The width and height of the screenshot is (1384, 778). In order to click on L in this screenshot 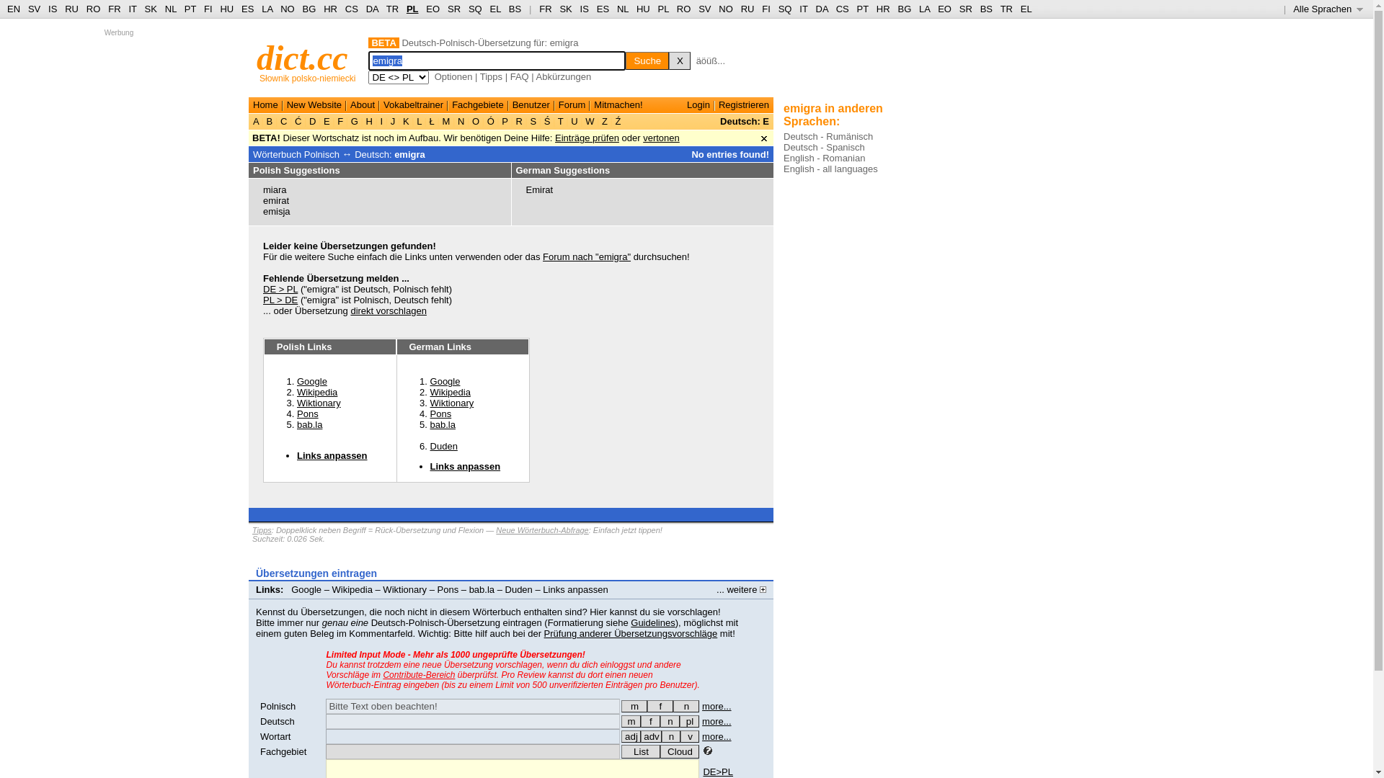, I will do `click(420, 121)`.